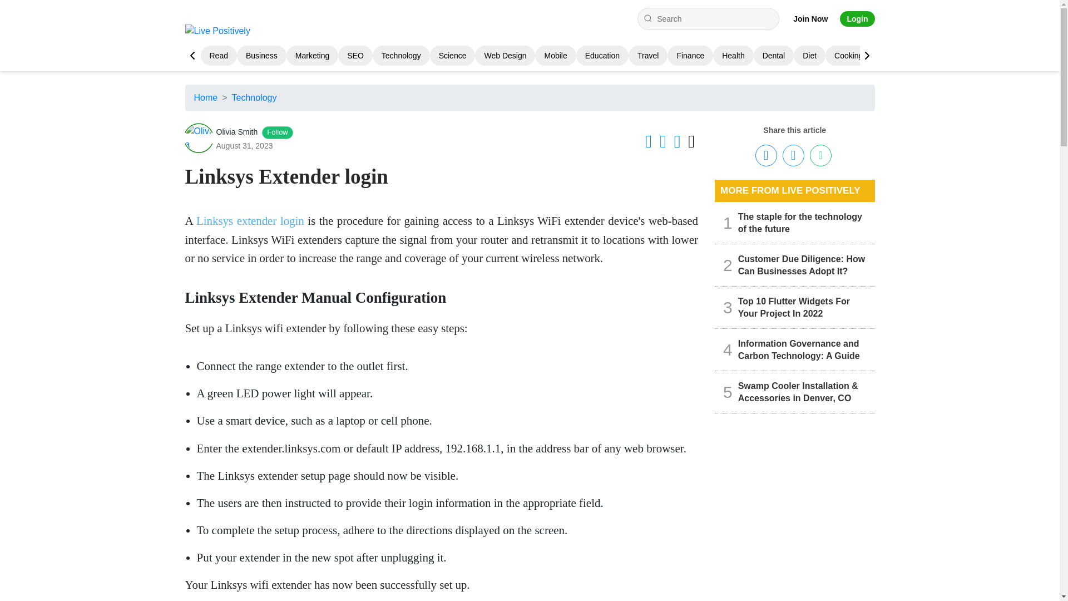  I want to click on Finance, so click(690, 56).